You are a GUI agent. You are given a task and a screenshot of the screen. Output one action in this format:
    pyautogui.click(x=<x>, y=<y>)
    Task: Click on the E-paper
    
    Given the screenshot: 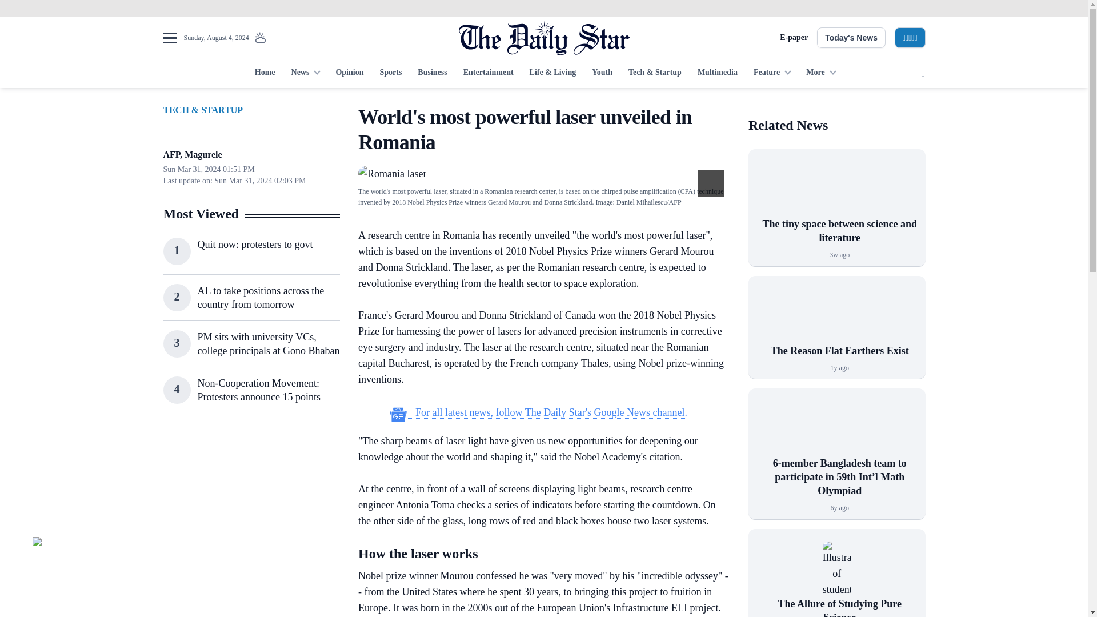 What is the action you would take?
    pyautogui.click(x=794, y=38)
    